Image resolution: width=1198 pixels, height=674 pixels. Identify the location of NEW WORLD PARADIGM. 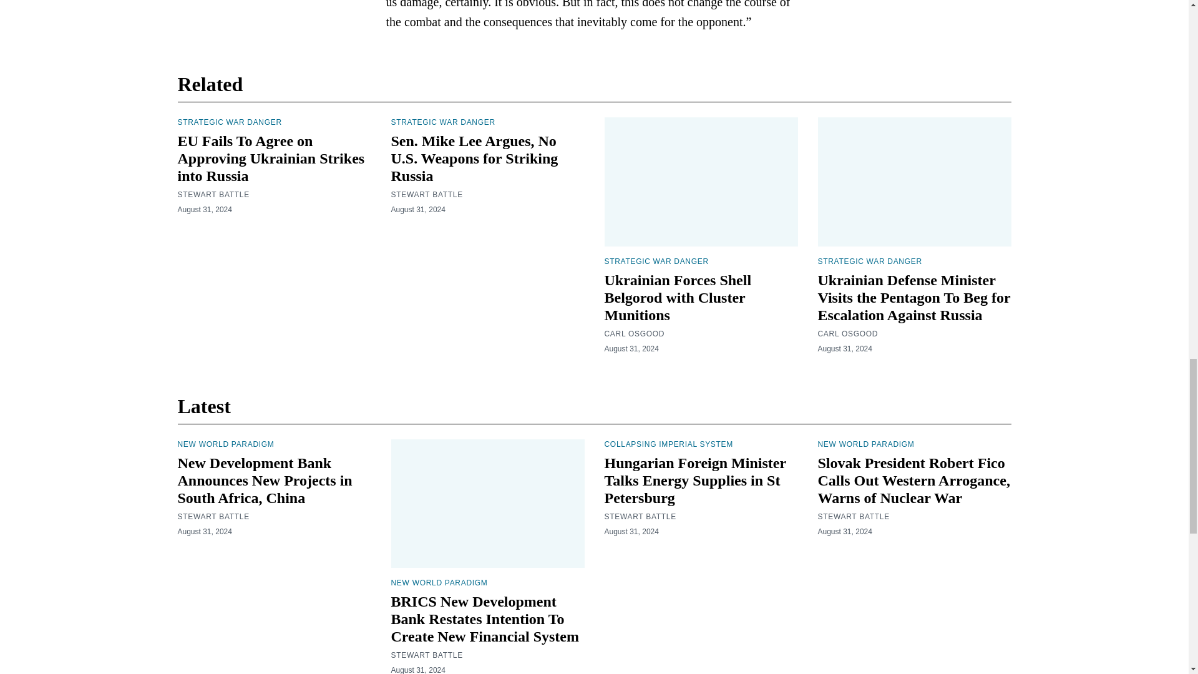
(226, 444).